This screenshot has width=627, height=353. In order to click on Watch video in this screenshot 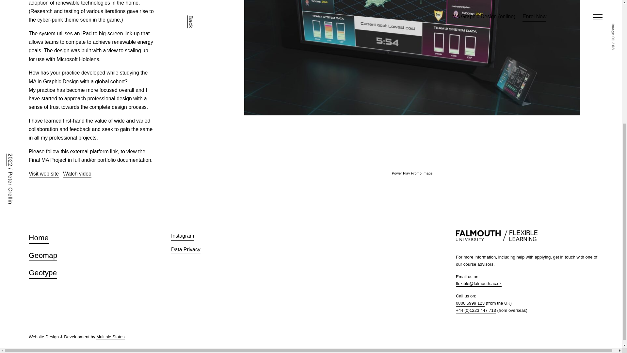, I will do `click(77, 174)`.